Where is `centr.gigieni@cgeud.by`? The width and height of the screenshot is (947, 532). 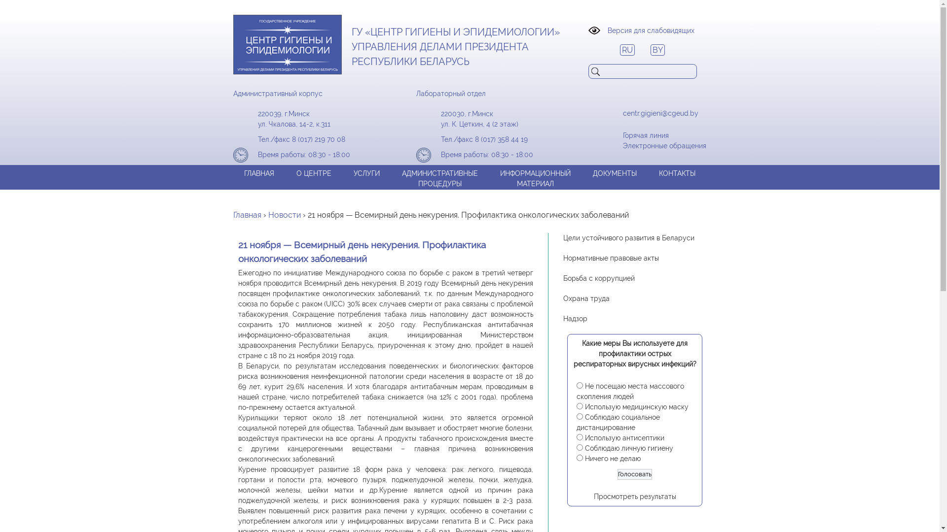 centr.gigieni@cgeud.by is located at coordinates (660, 113).